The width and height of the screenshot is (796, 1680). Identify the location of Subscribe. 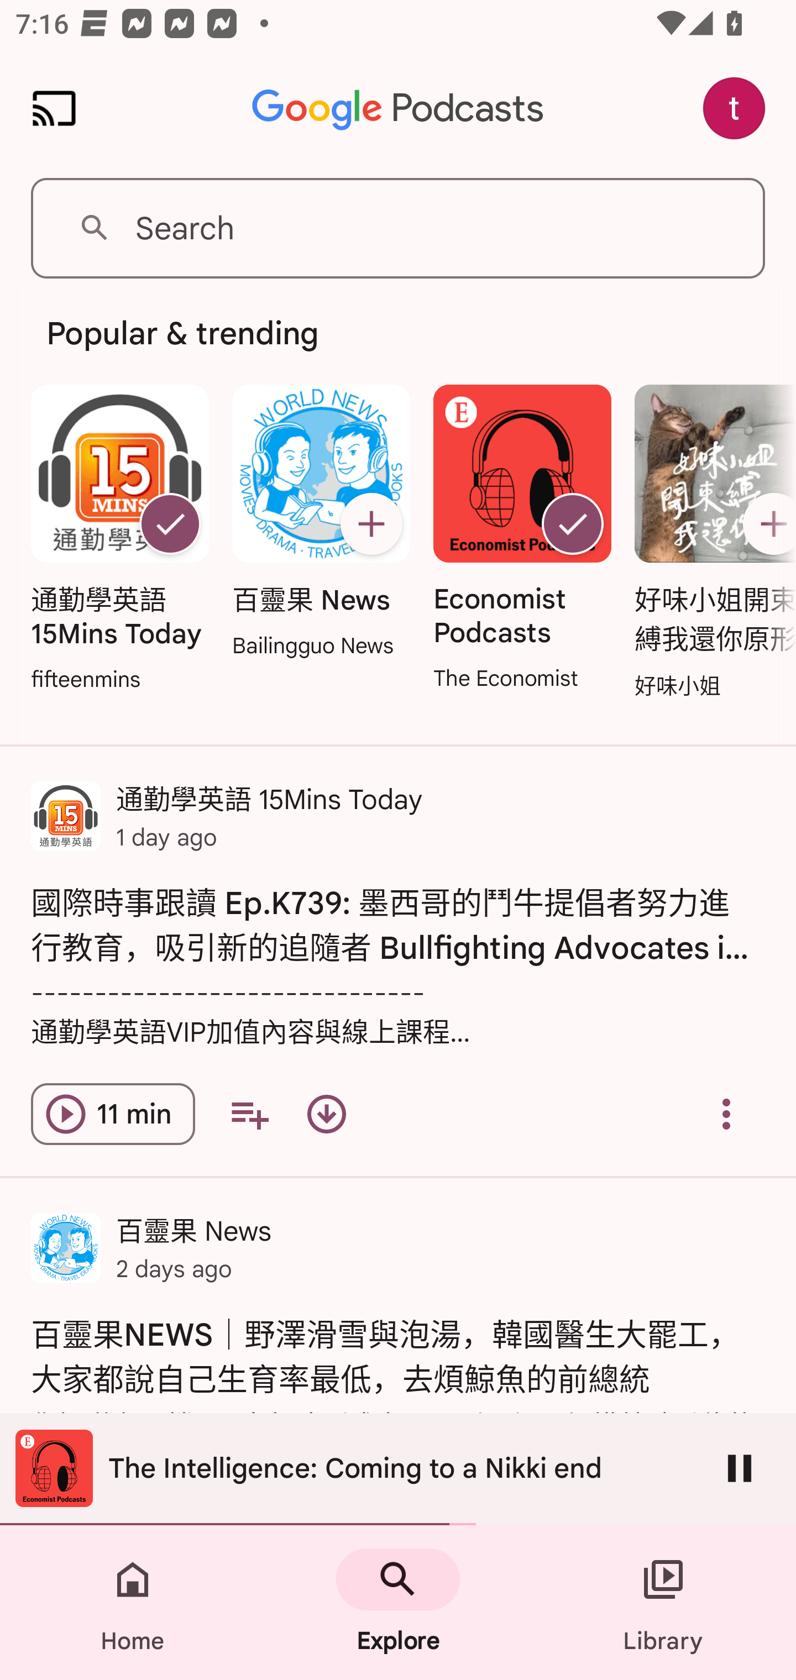
(766, 524).